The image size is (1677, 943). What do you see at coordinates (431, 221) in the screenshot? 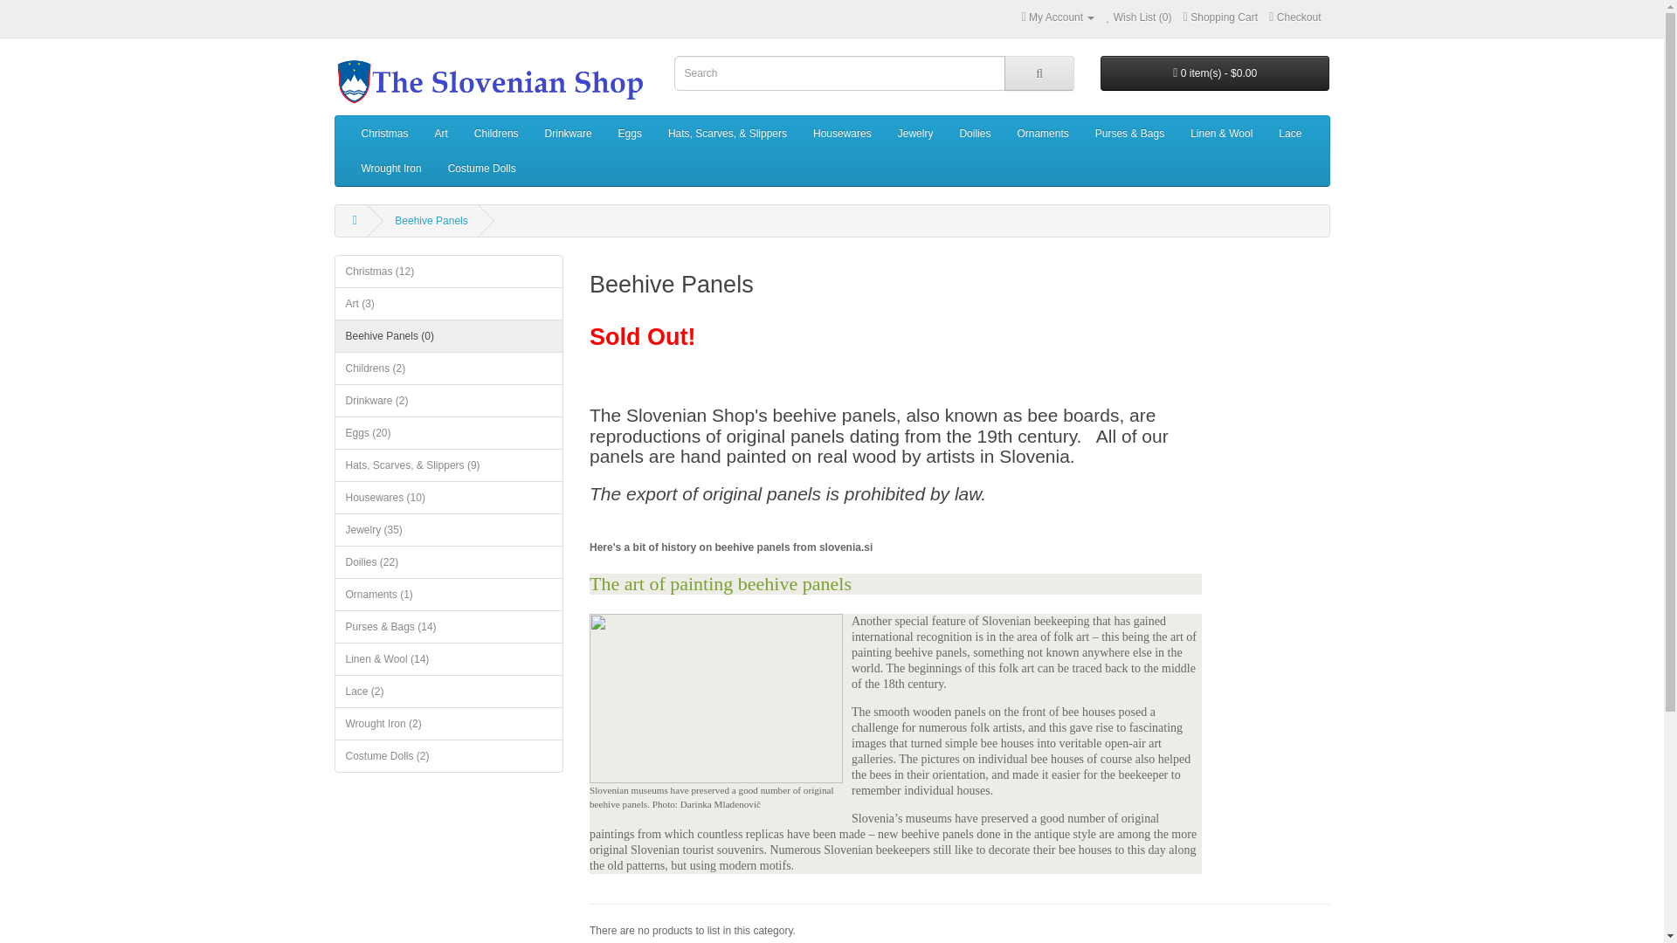
I see `Beehive Panels` at bounding box center [431, 221].